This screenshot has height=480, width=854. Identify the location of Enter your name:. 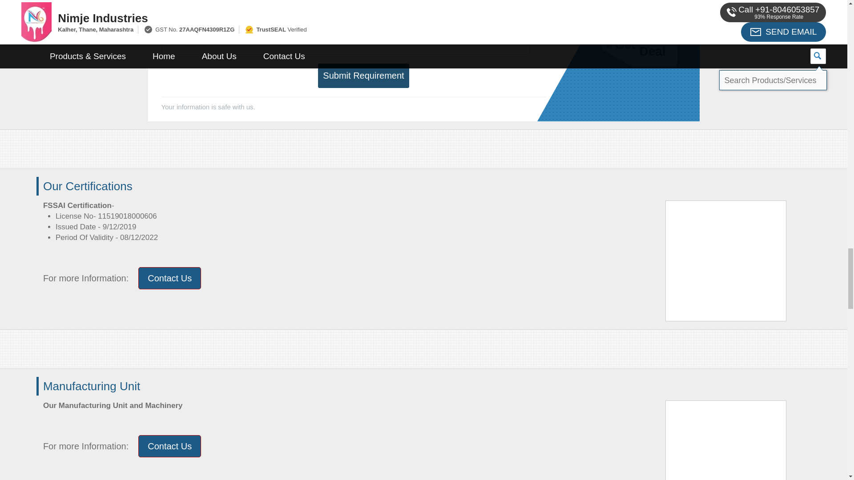
(439, 11).